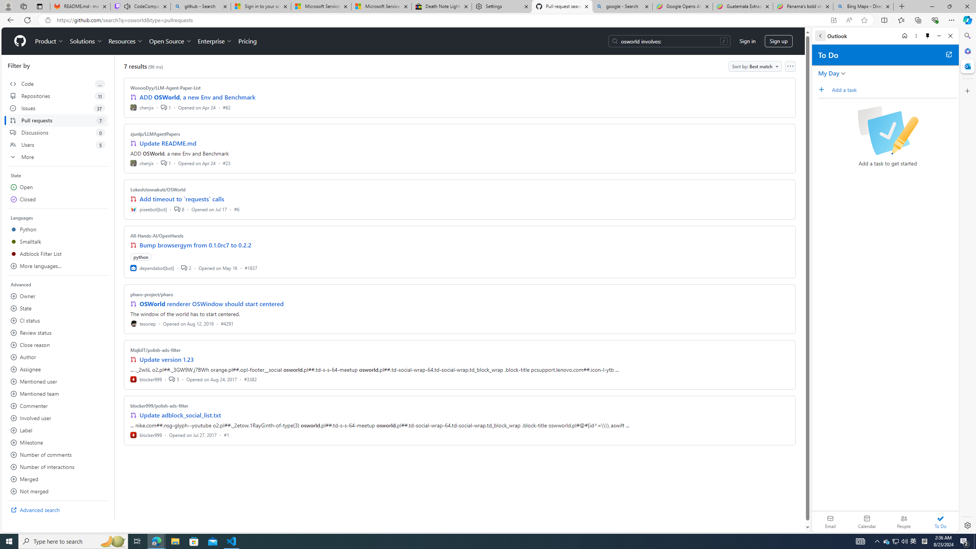 The image size is (976, 549). What do you see at coordinates (894, 90) in the screenshot?
I see `Add a task` at bounding box center [894, 90].